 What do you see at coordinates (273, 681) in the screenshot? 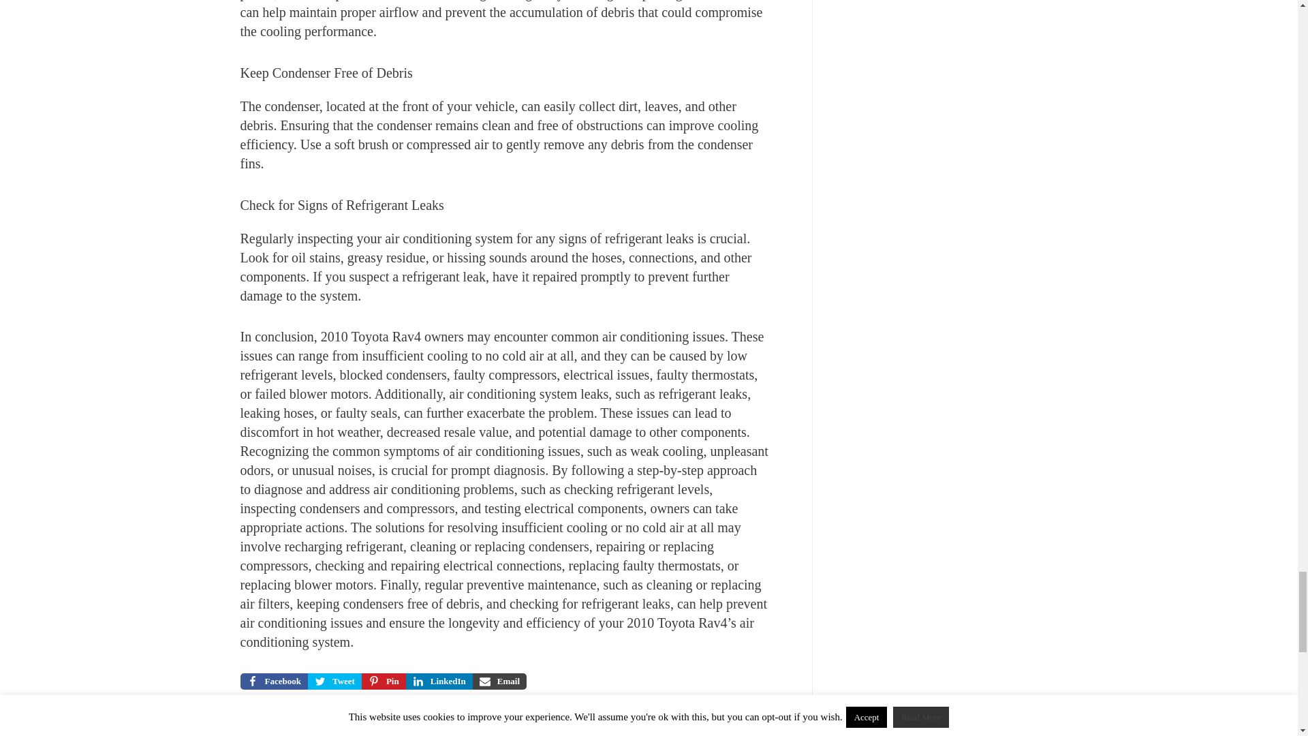
I see `Share on Facebook` at bounding box center [273, 681].